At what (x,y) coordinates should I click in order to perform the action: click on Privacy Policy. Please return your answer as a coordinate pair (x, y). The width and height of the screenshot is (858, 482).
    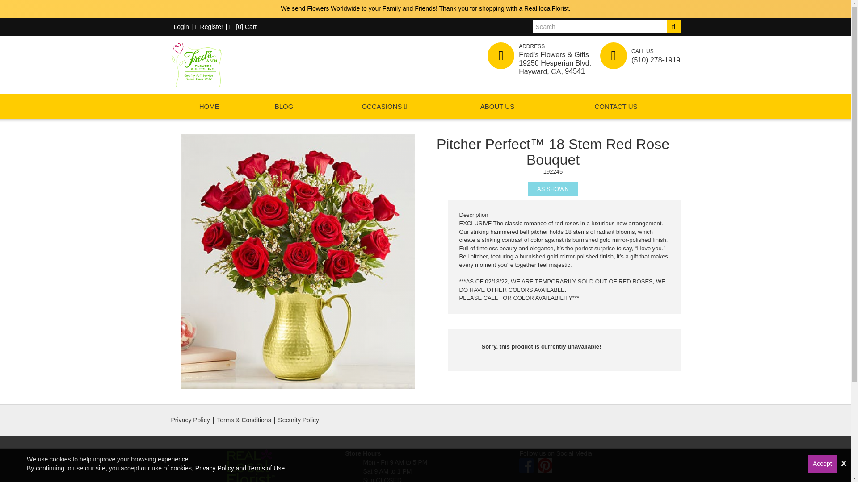
    Looking at the image, I should click on (214, 468).